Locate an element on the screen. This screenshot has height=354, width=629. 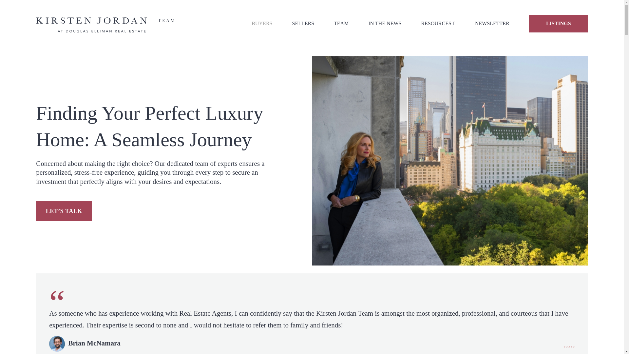
BUYERS is located at coordinates (262, 23).